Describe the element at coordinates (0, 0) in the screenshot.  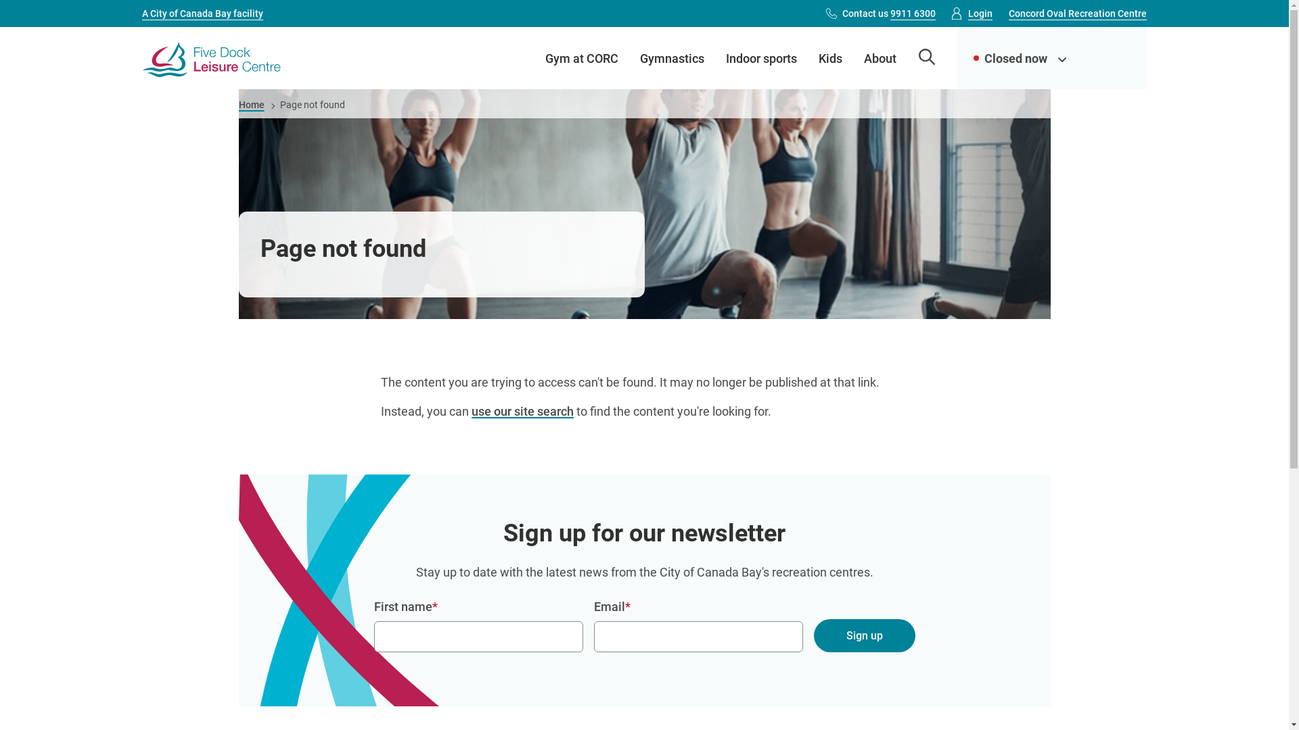
I see `Skip to main content` at that location.